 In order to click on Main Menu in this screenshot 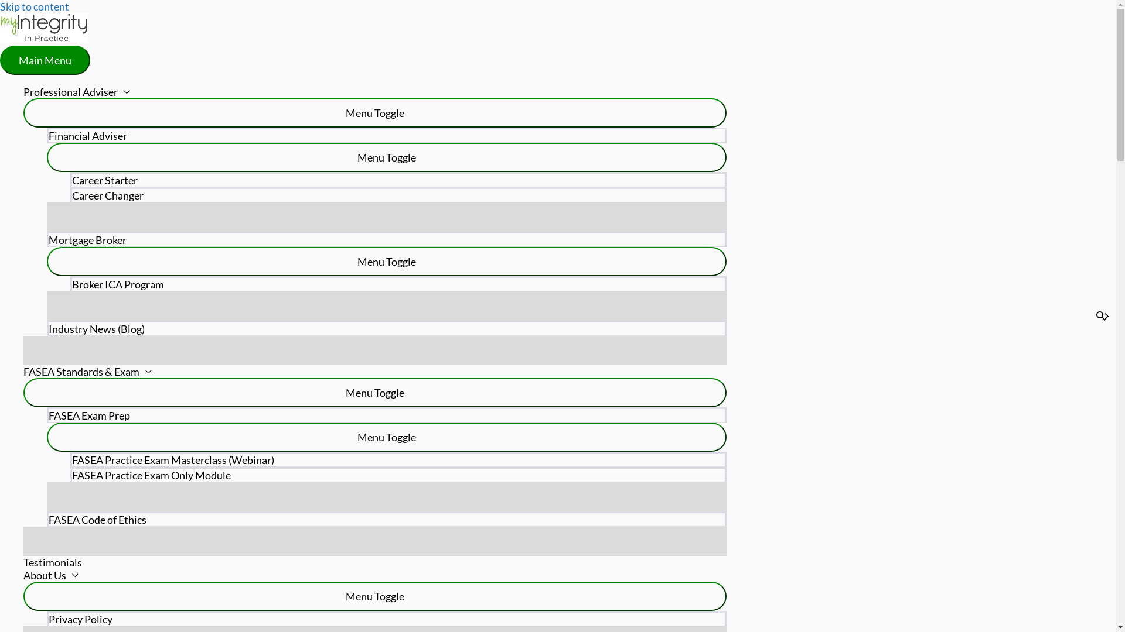, I will do `click(45, 60)`.